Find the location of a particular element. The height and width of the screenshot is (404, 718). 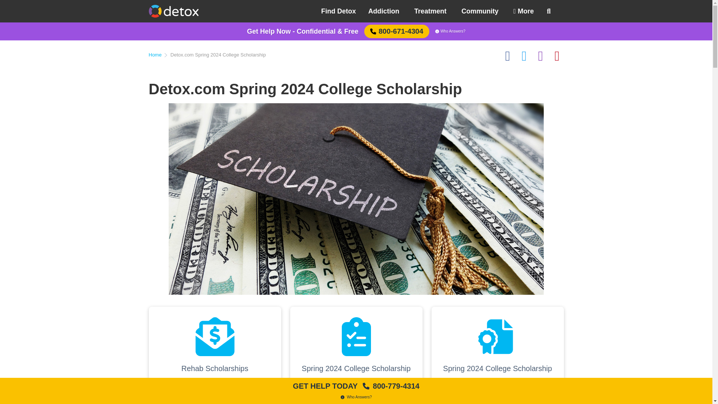

Addiction is located at coordinates (384, 11).